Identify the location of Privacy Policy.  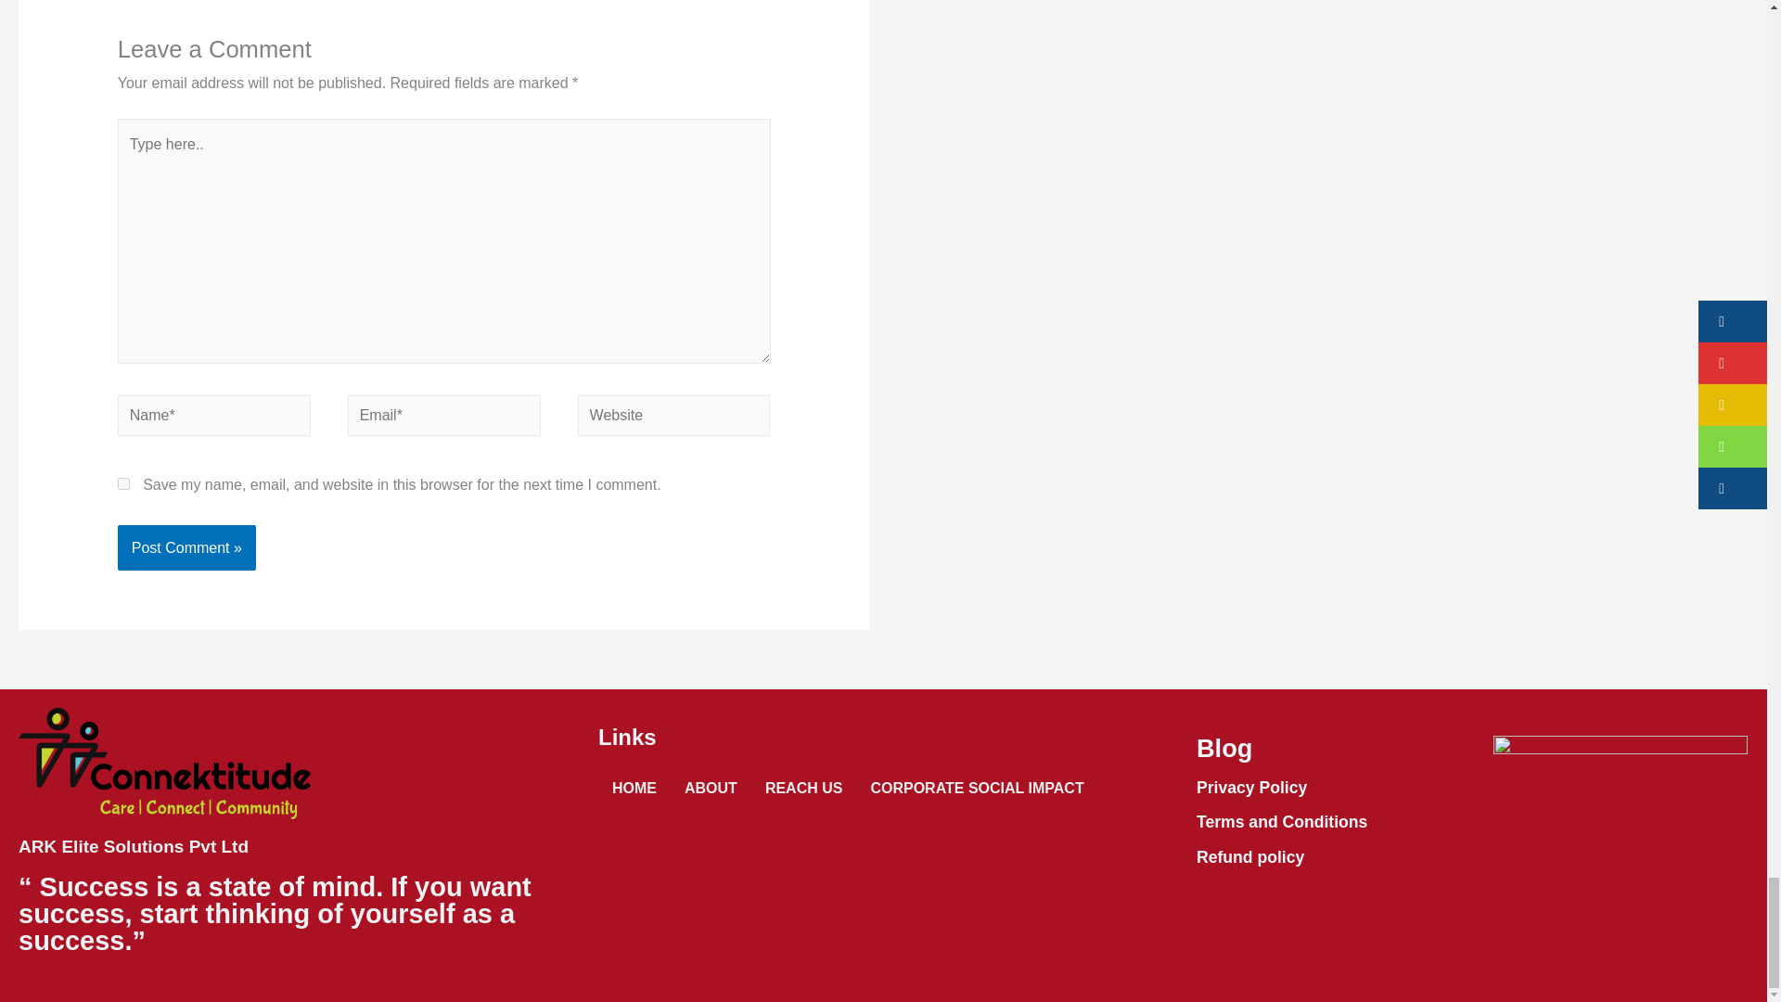
(1252, 787).